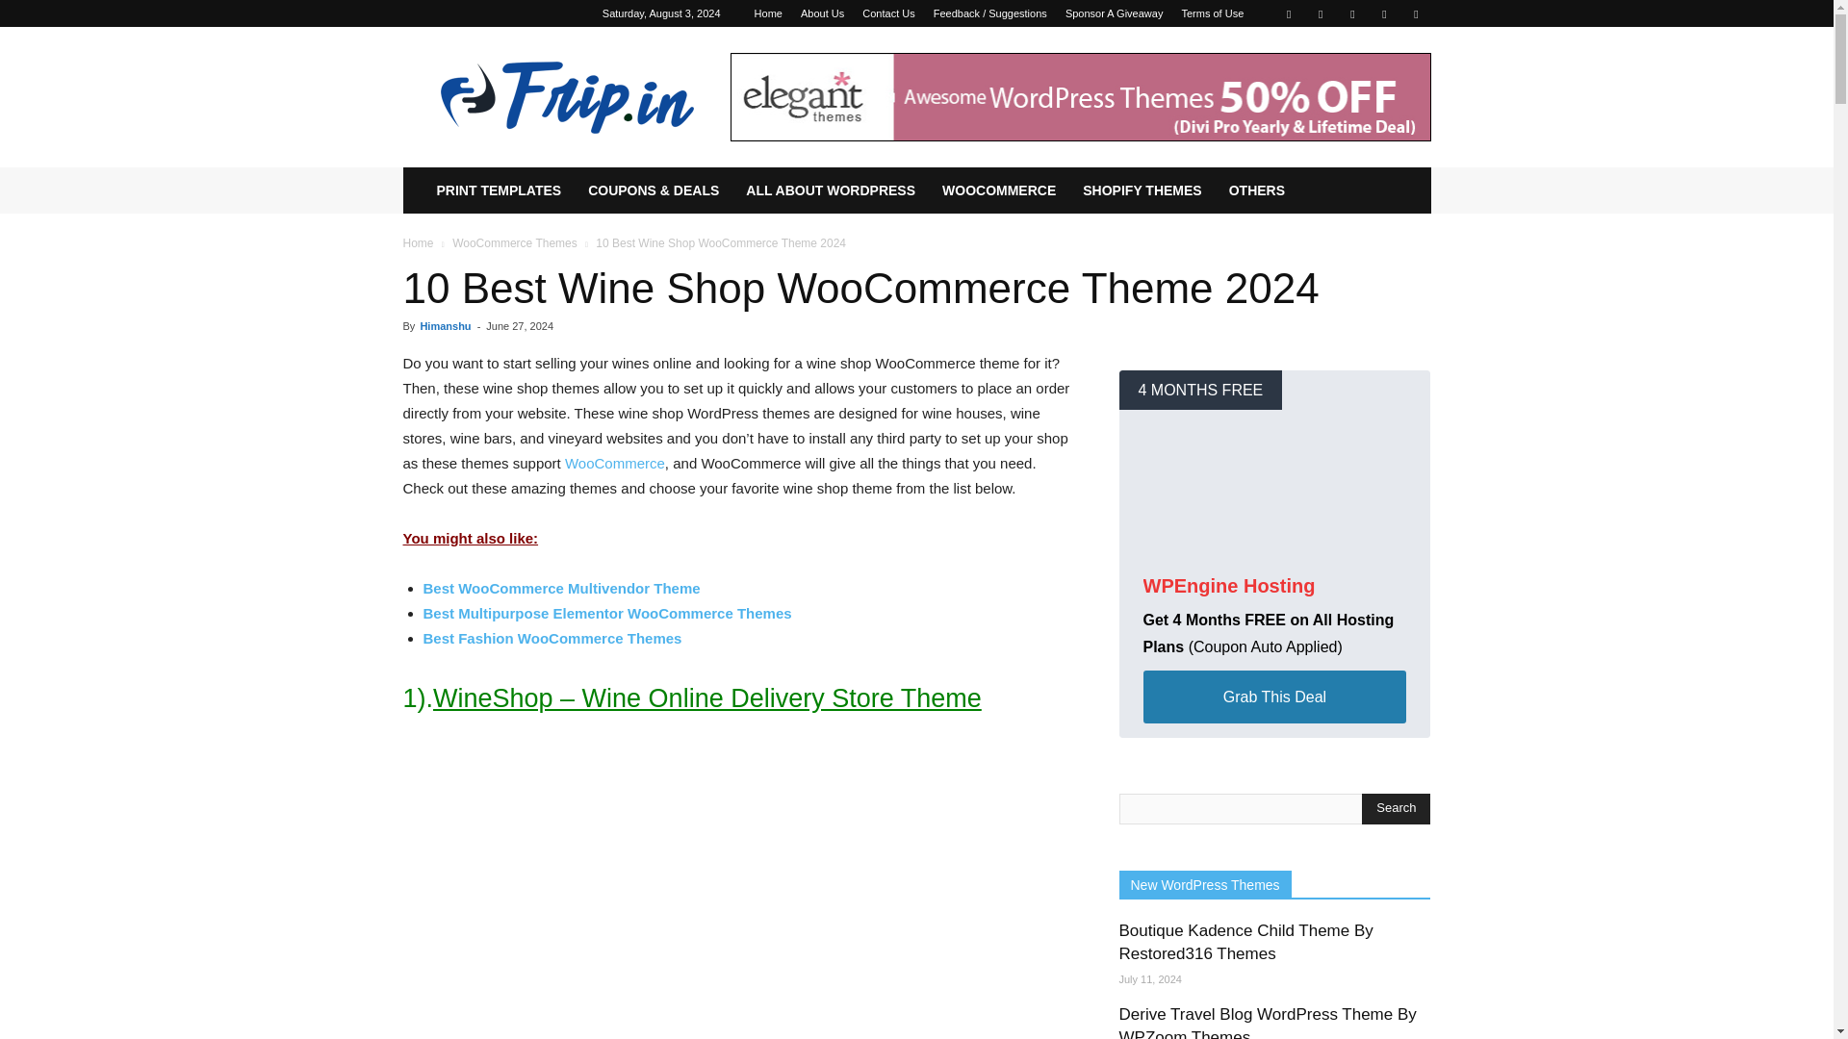 This screenshot has height=1039, width=1848. What do you see at coordinates (1212, 13) in the screenshot?
I see `Terms of Use` at bounding box center [1212, 13].